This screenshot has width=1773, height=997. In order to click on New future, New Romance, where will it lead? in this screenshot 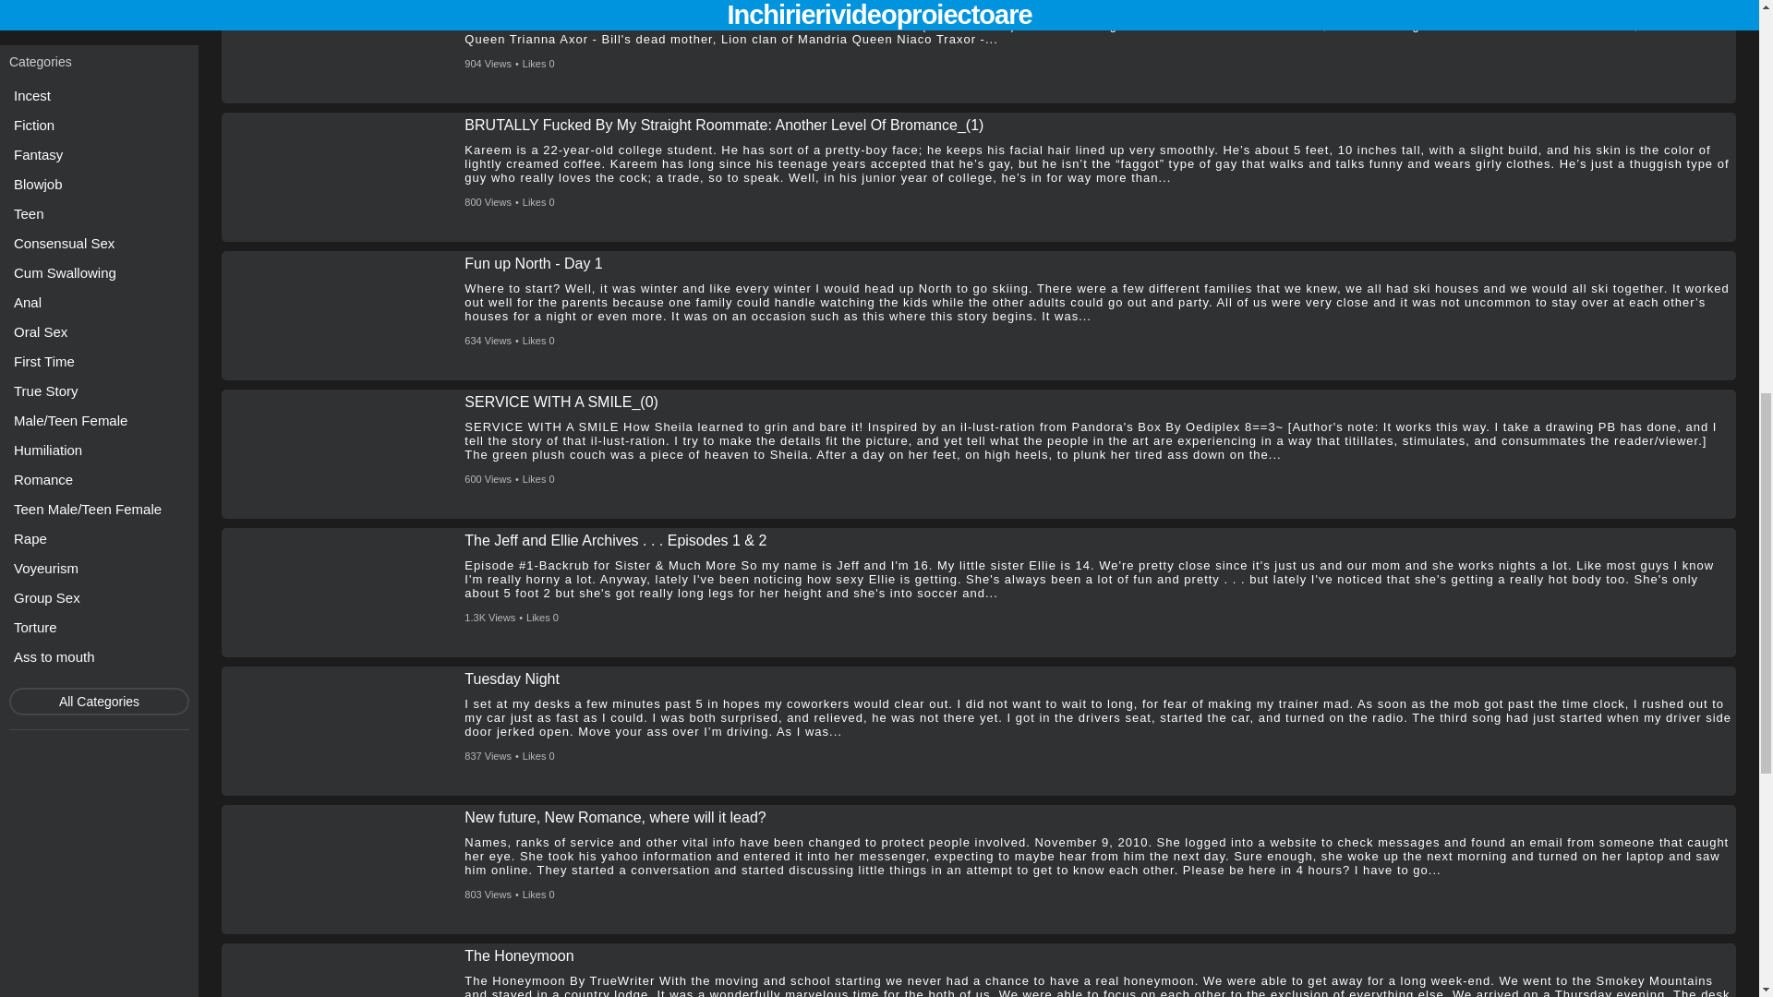, I will do `click(615, 818)`.